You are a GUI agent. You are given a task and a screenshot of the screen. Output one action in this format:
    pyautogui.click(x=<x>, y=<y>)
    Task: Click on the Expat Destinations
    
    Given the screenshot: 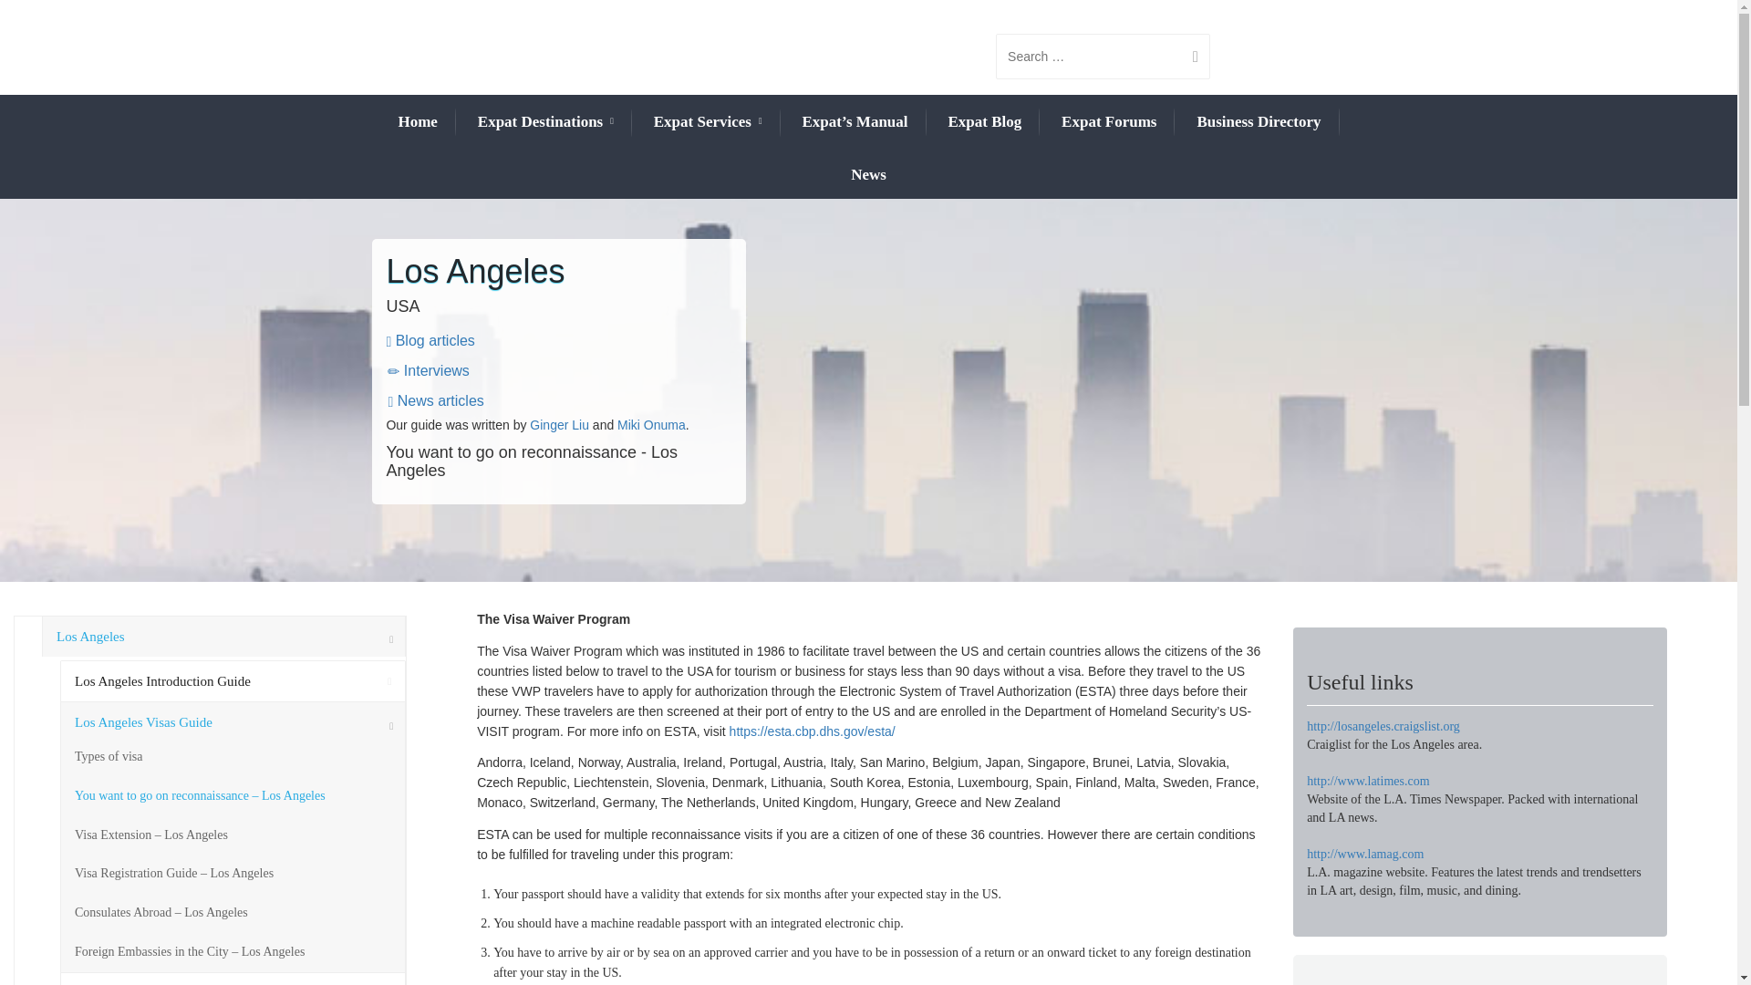 What is the action you would take?
    pyautogui.click(x=545, y=122)
    